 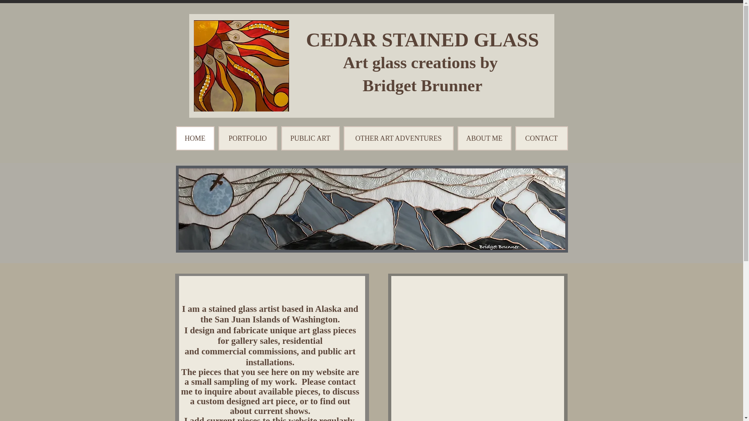 I want to click on PUBLIC ART, so click(x=310, y=138).